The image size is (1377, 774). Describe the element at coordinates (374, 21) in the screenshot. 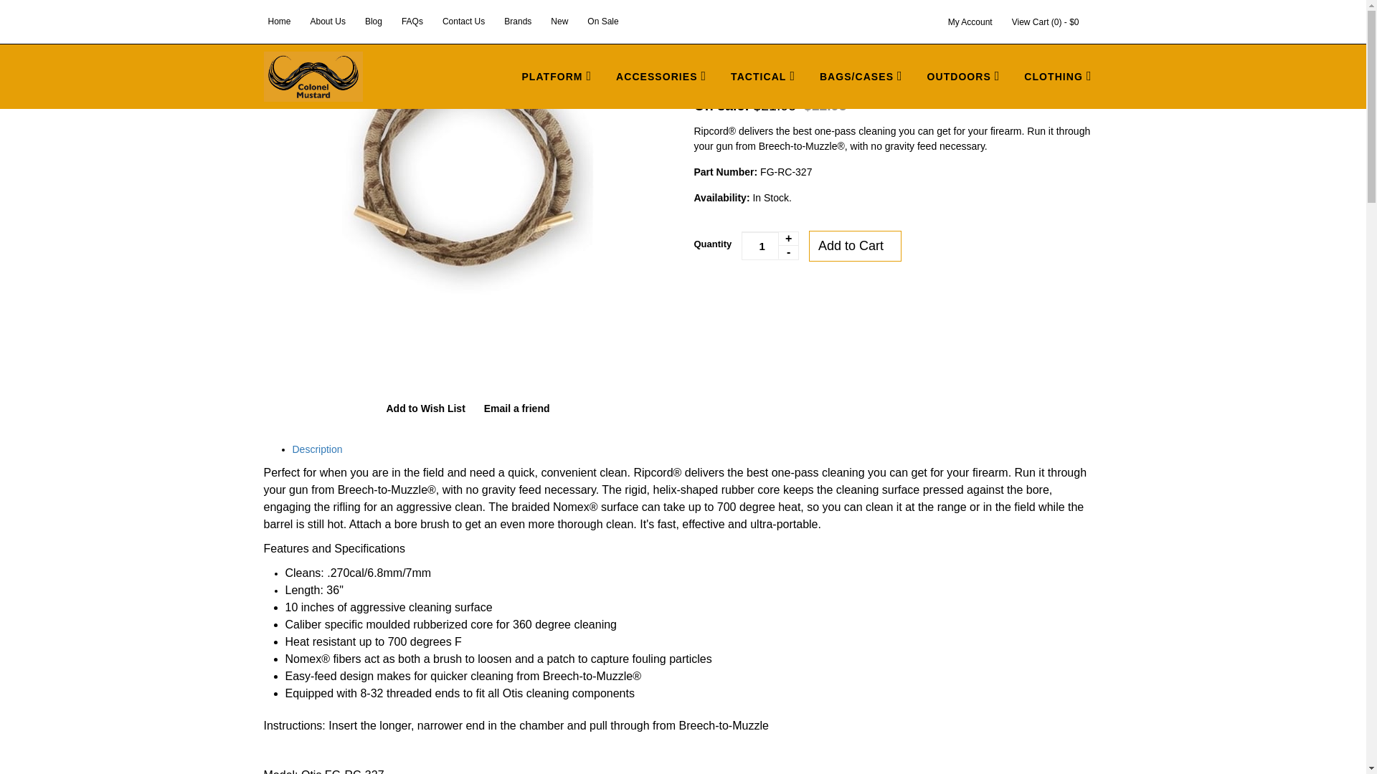

I see `Blog` at that location.